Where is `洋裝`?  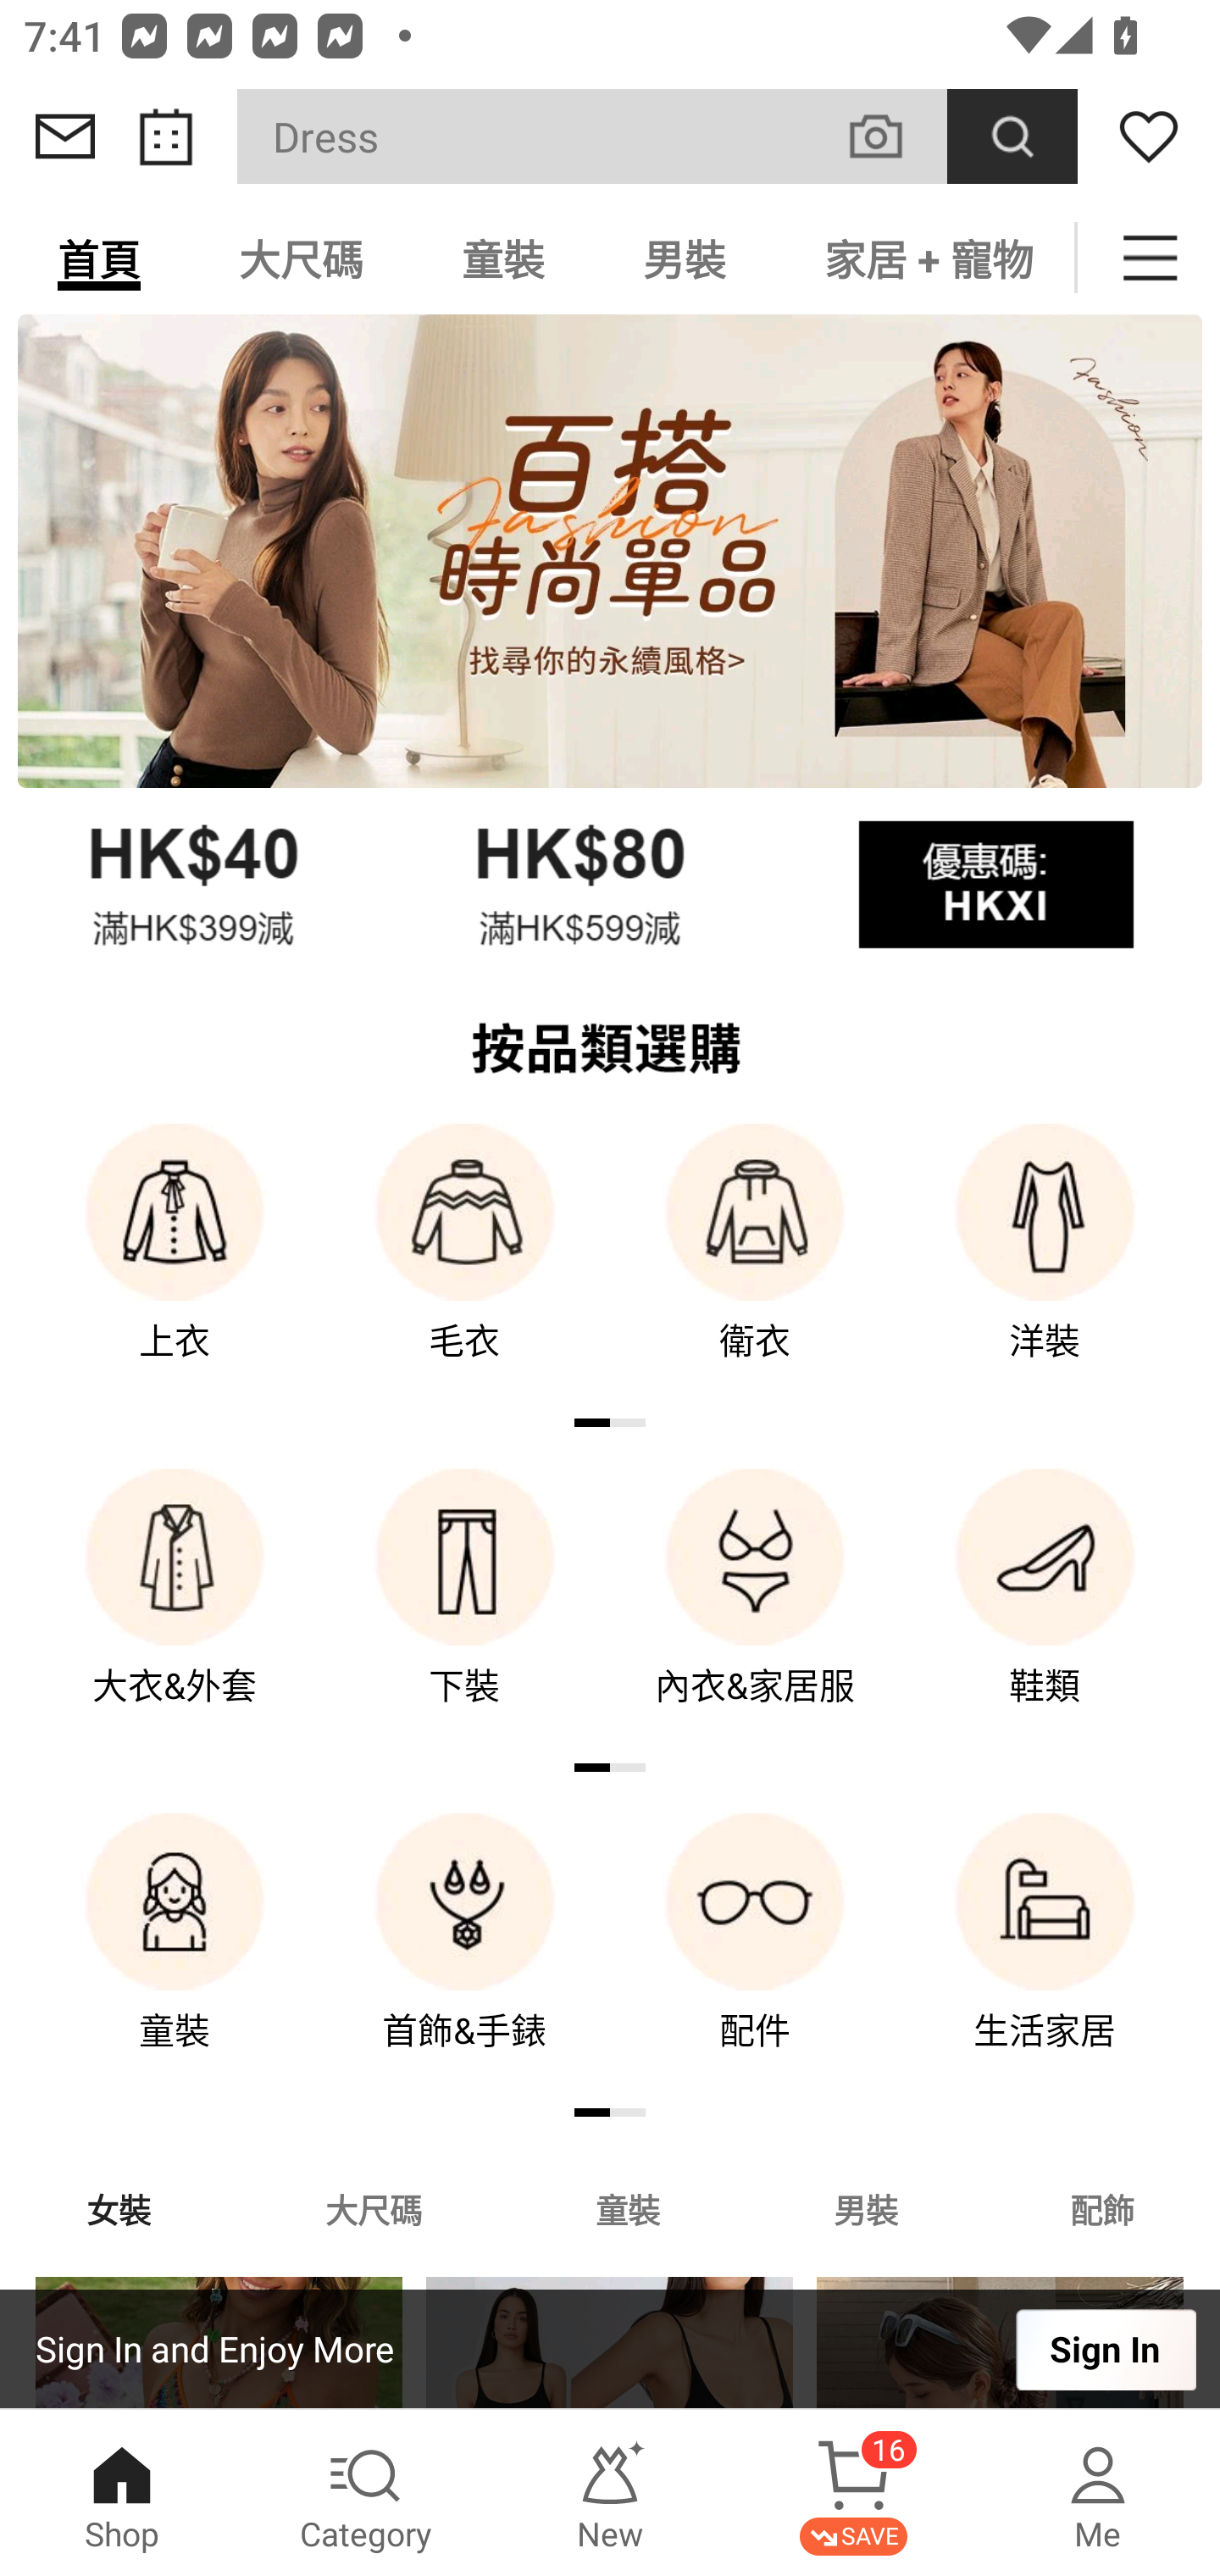
洋裝 is located at coordinates (1045, 1264).